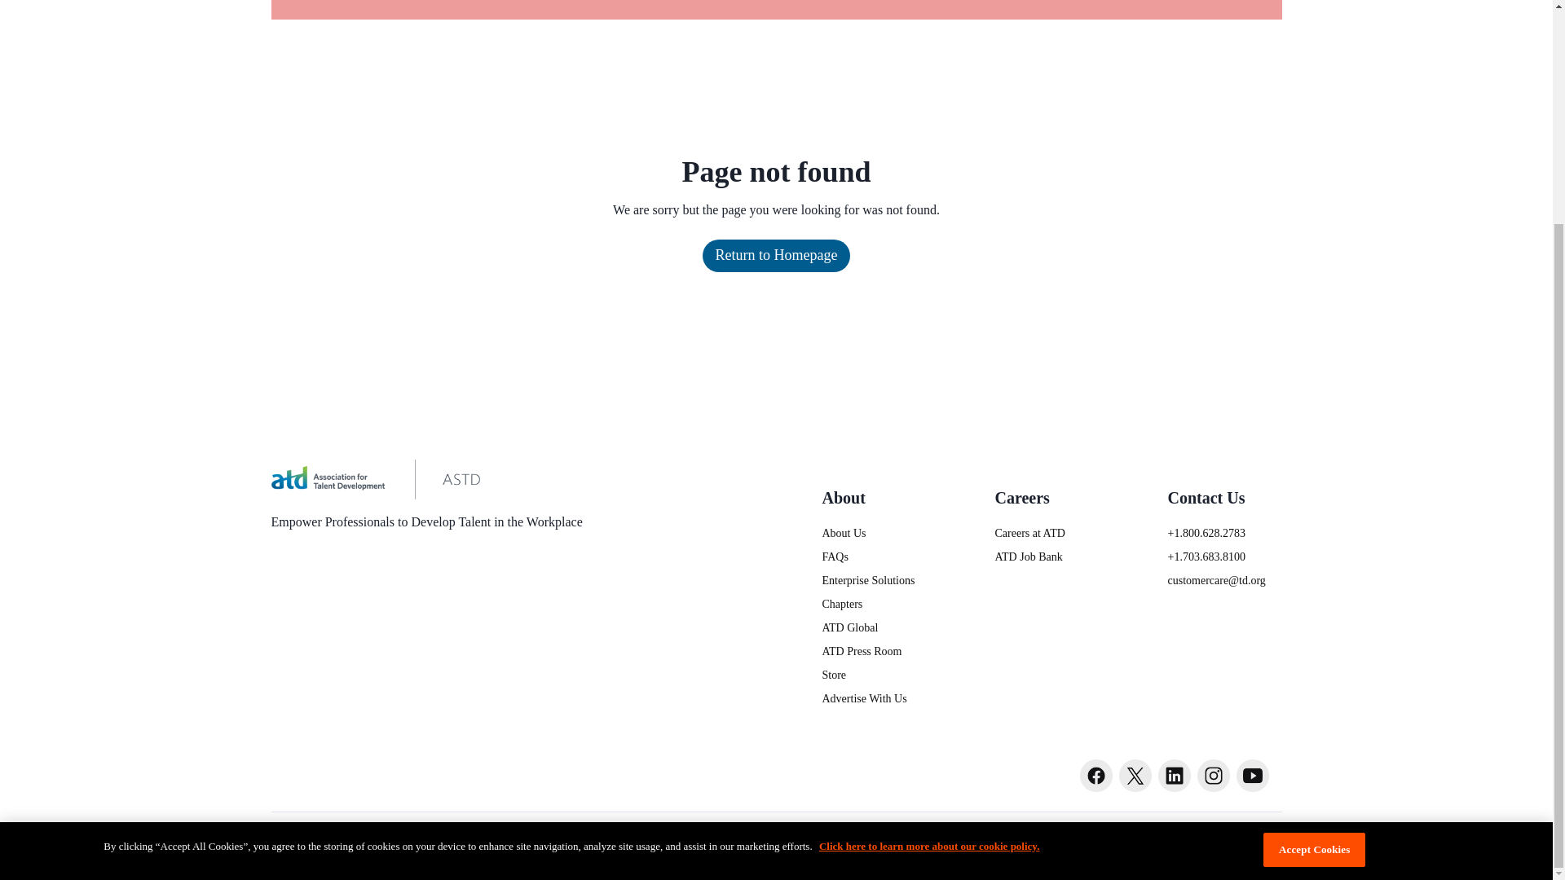 The width and height of the screenshot is (1565, 880). What do you see at coordinates (879, 627) in the screenshot?
I see `ATD Global` at bounding box center [879, 627].